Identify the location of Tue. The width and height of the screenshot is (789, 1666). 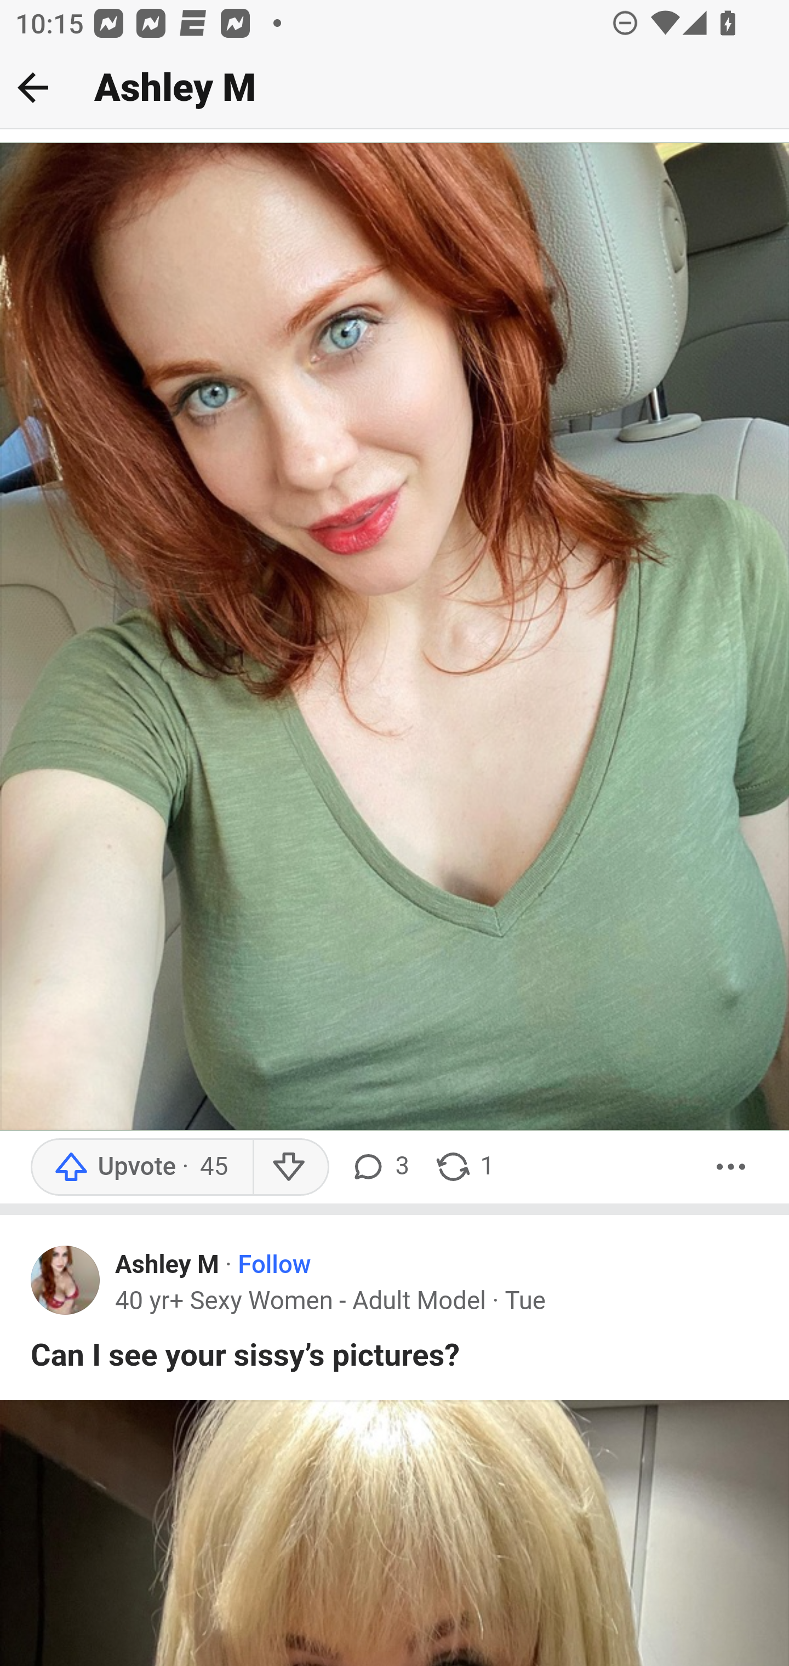
(525, 1301).